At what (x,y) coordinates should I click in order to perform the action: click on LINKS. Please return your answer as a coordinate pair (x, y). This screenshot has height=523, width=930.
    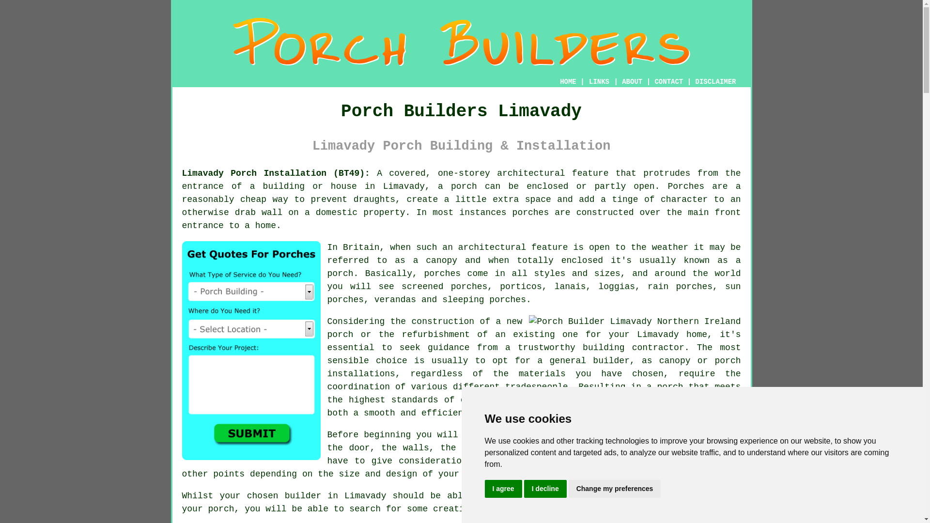
    Looking at the image, I should click on (599, 81).